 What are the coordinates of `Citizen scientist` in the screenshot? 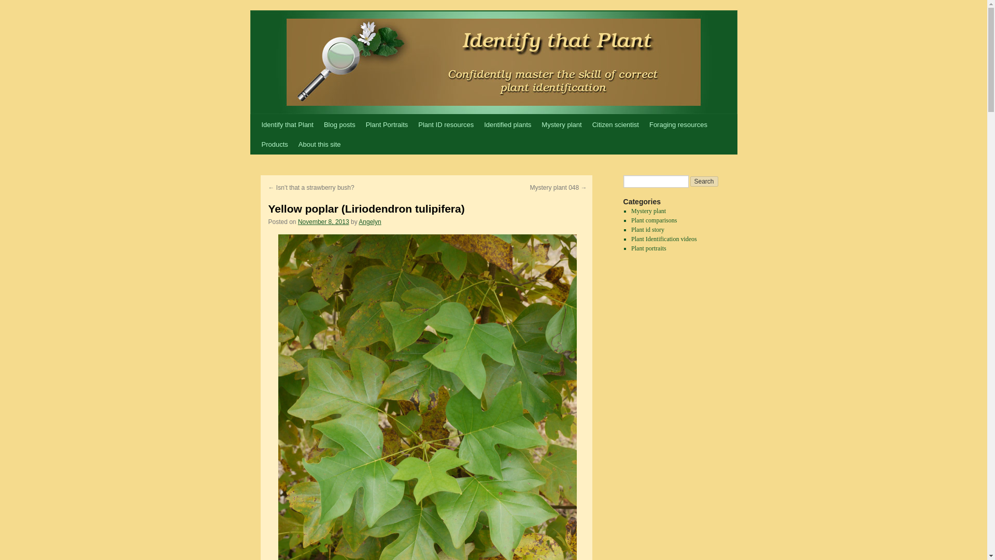 It's located at (615, 125).